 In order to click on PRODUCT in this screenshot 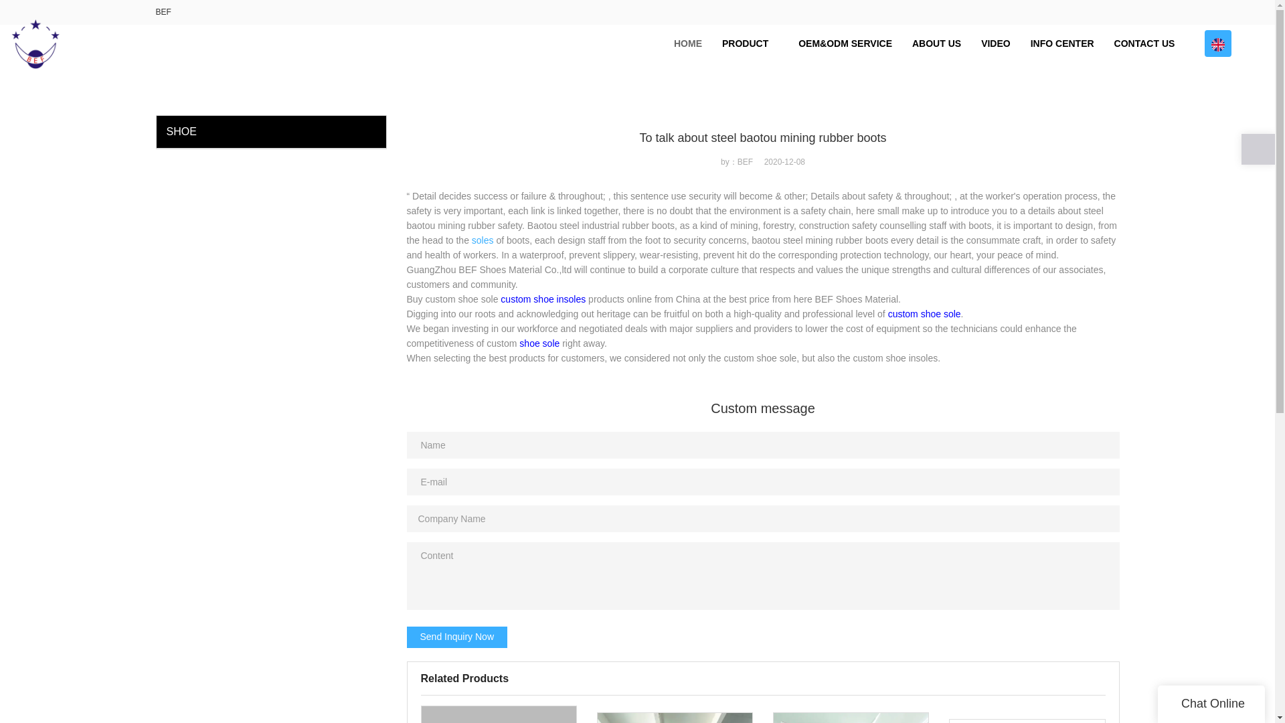, I will do `click(750, 44)`.